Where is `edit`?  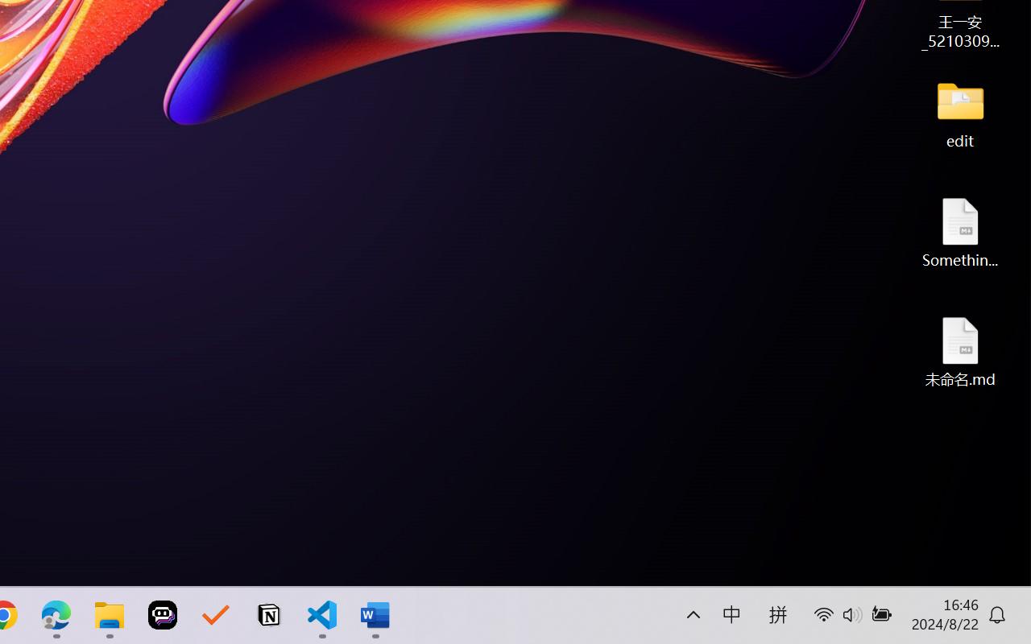
edit is located at coordinates (960, 113).